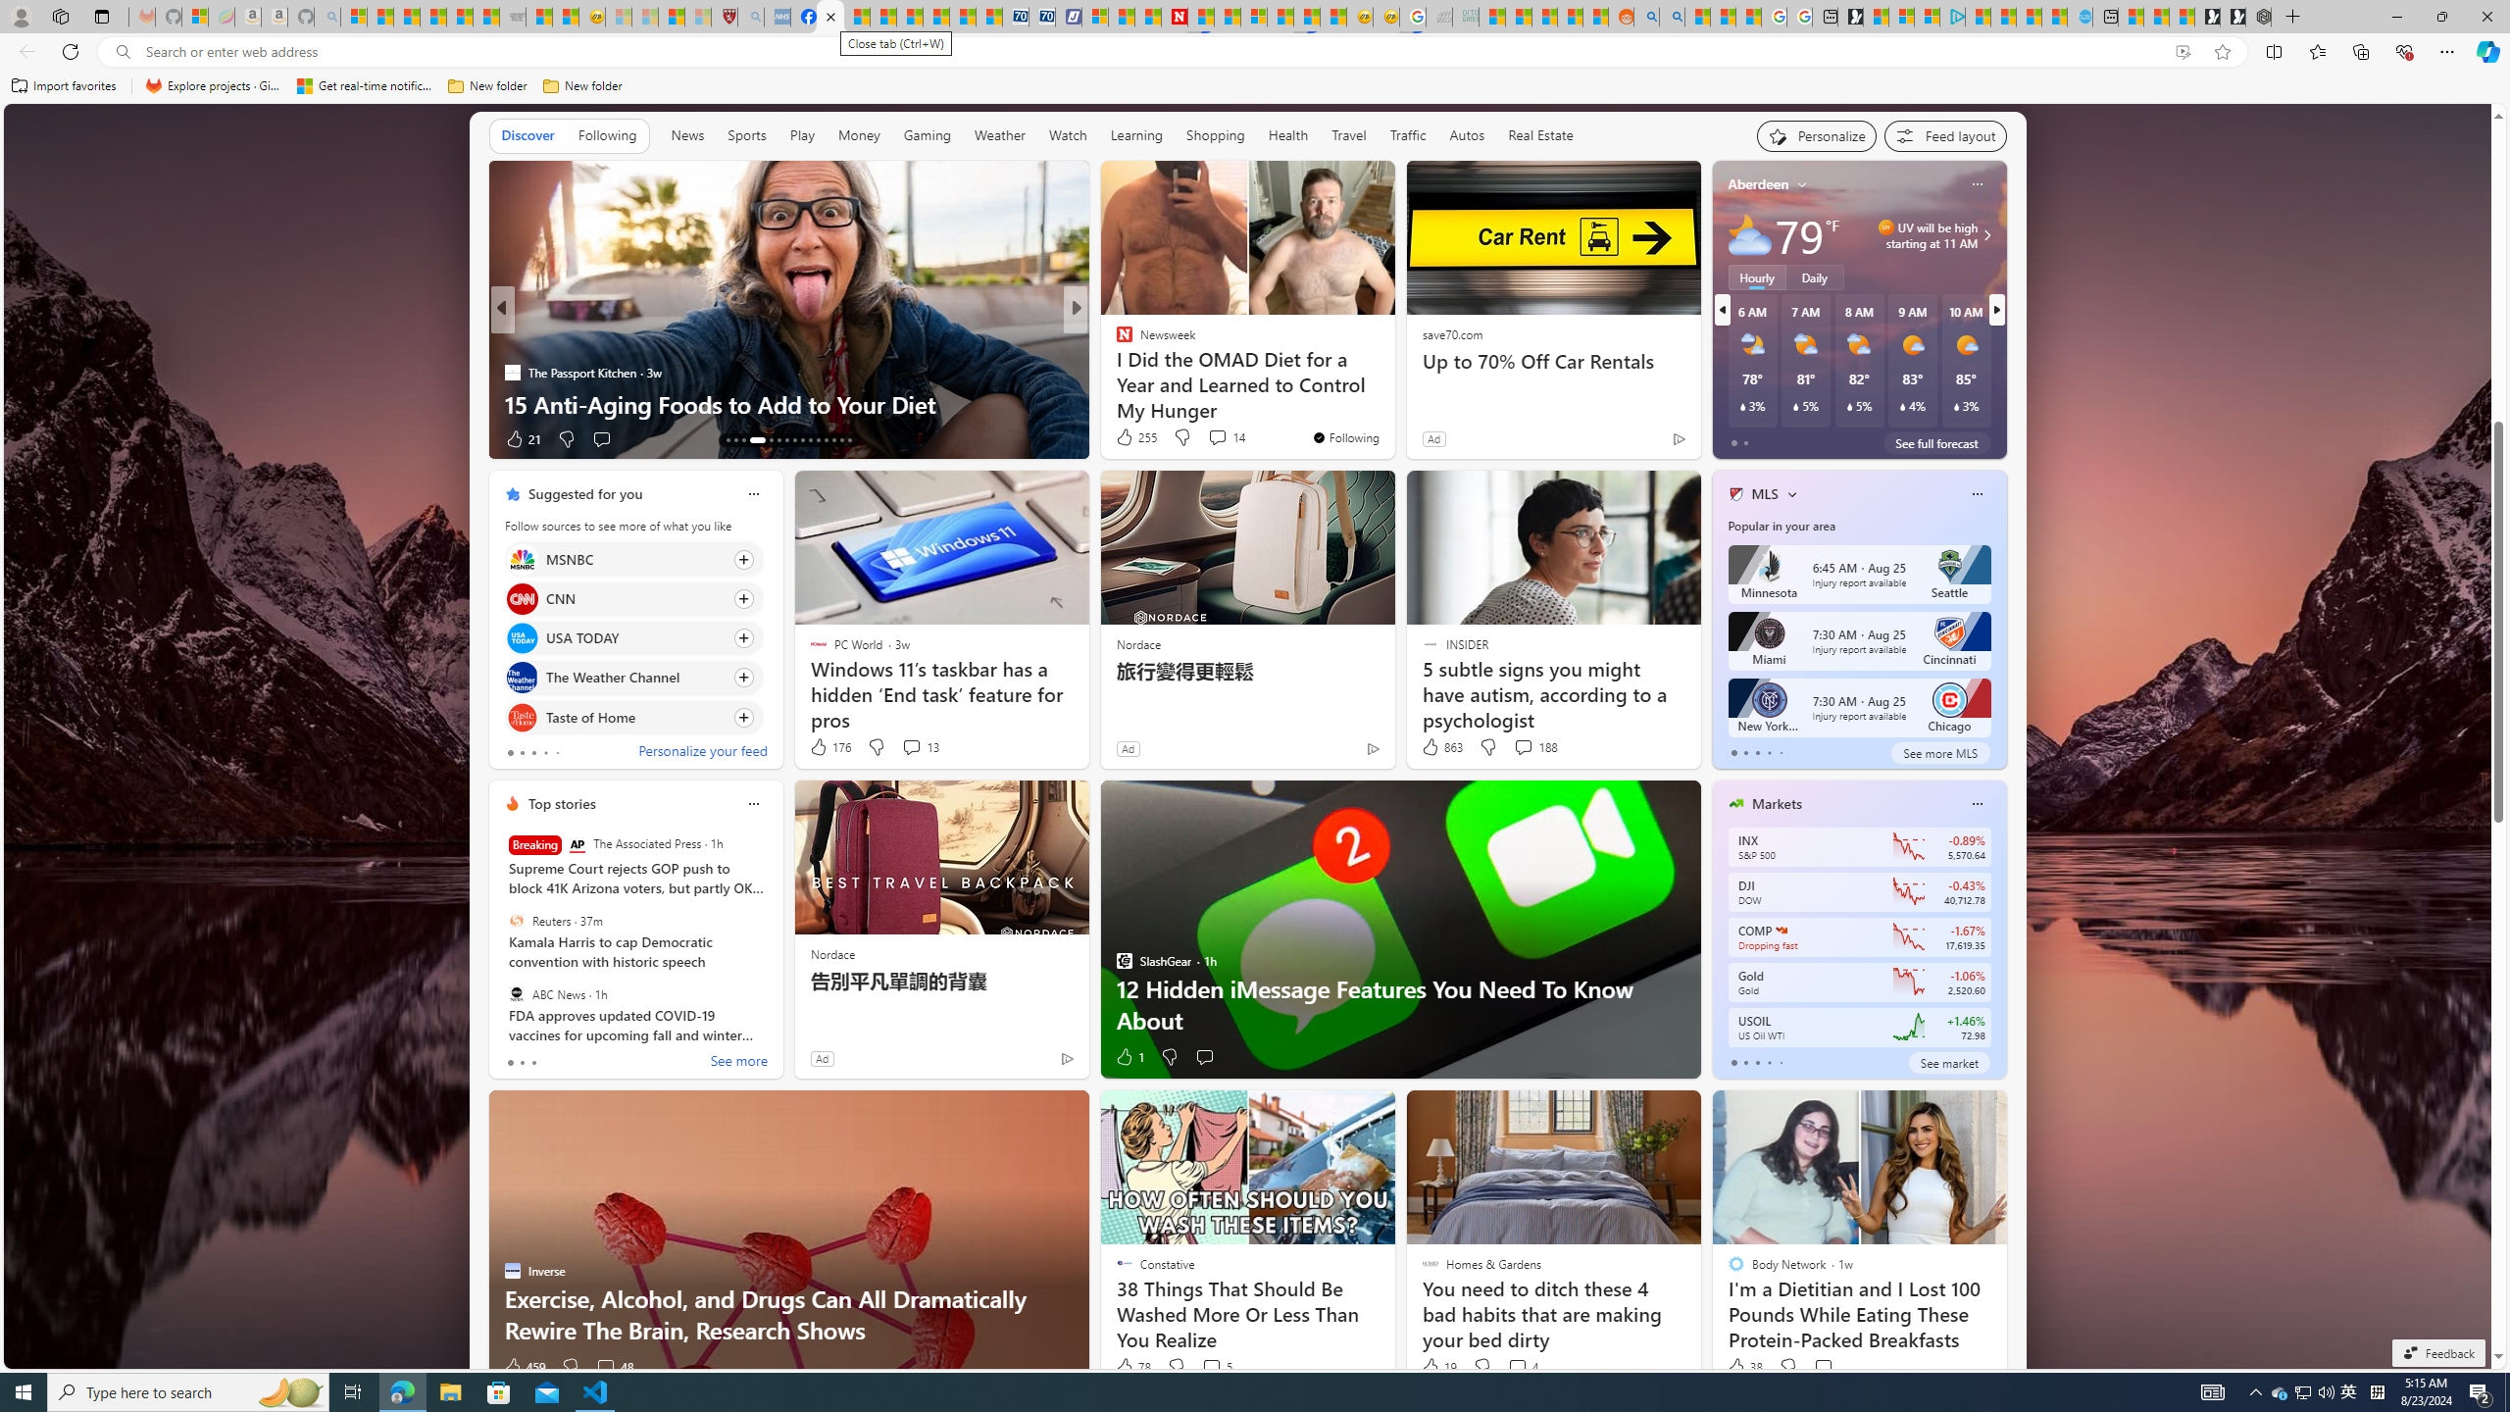 This screenshot has width=2510, height=1412. I want to click on BuzzFeed, so click(1115, 340).